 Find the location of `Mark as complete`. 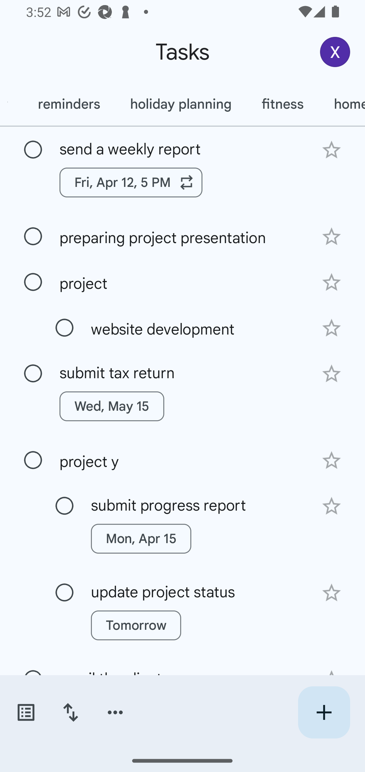

Mark as complete is located at coordinates (33, 374).